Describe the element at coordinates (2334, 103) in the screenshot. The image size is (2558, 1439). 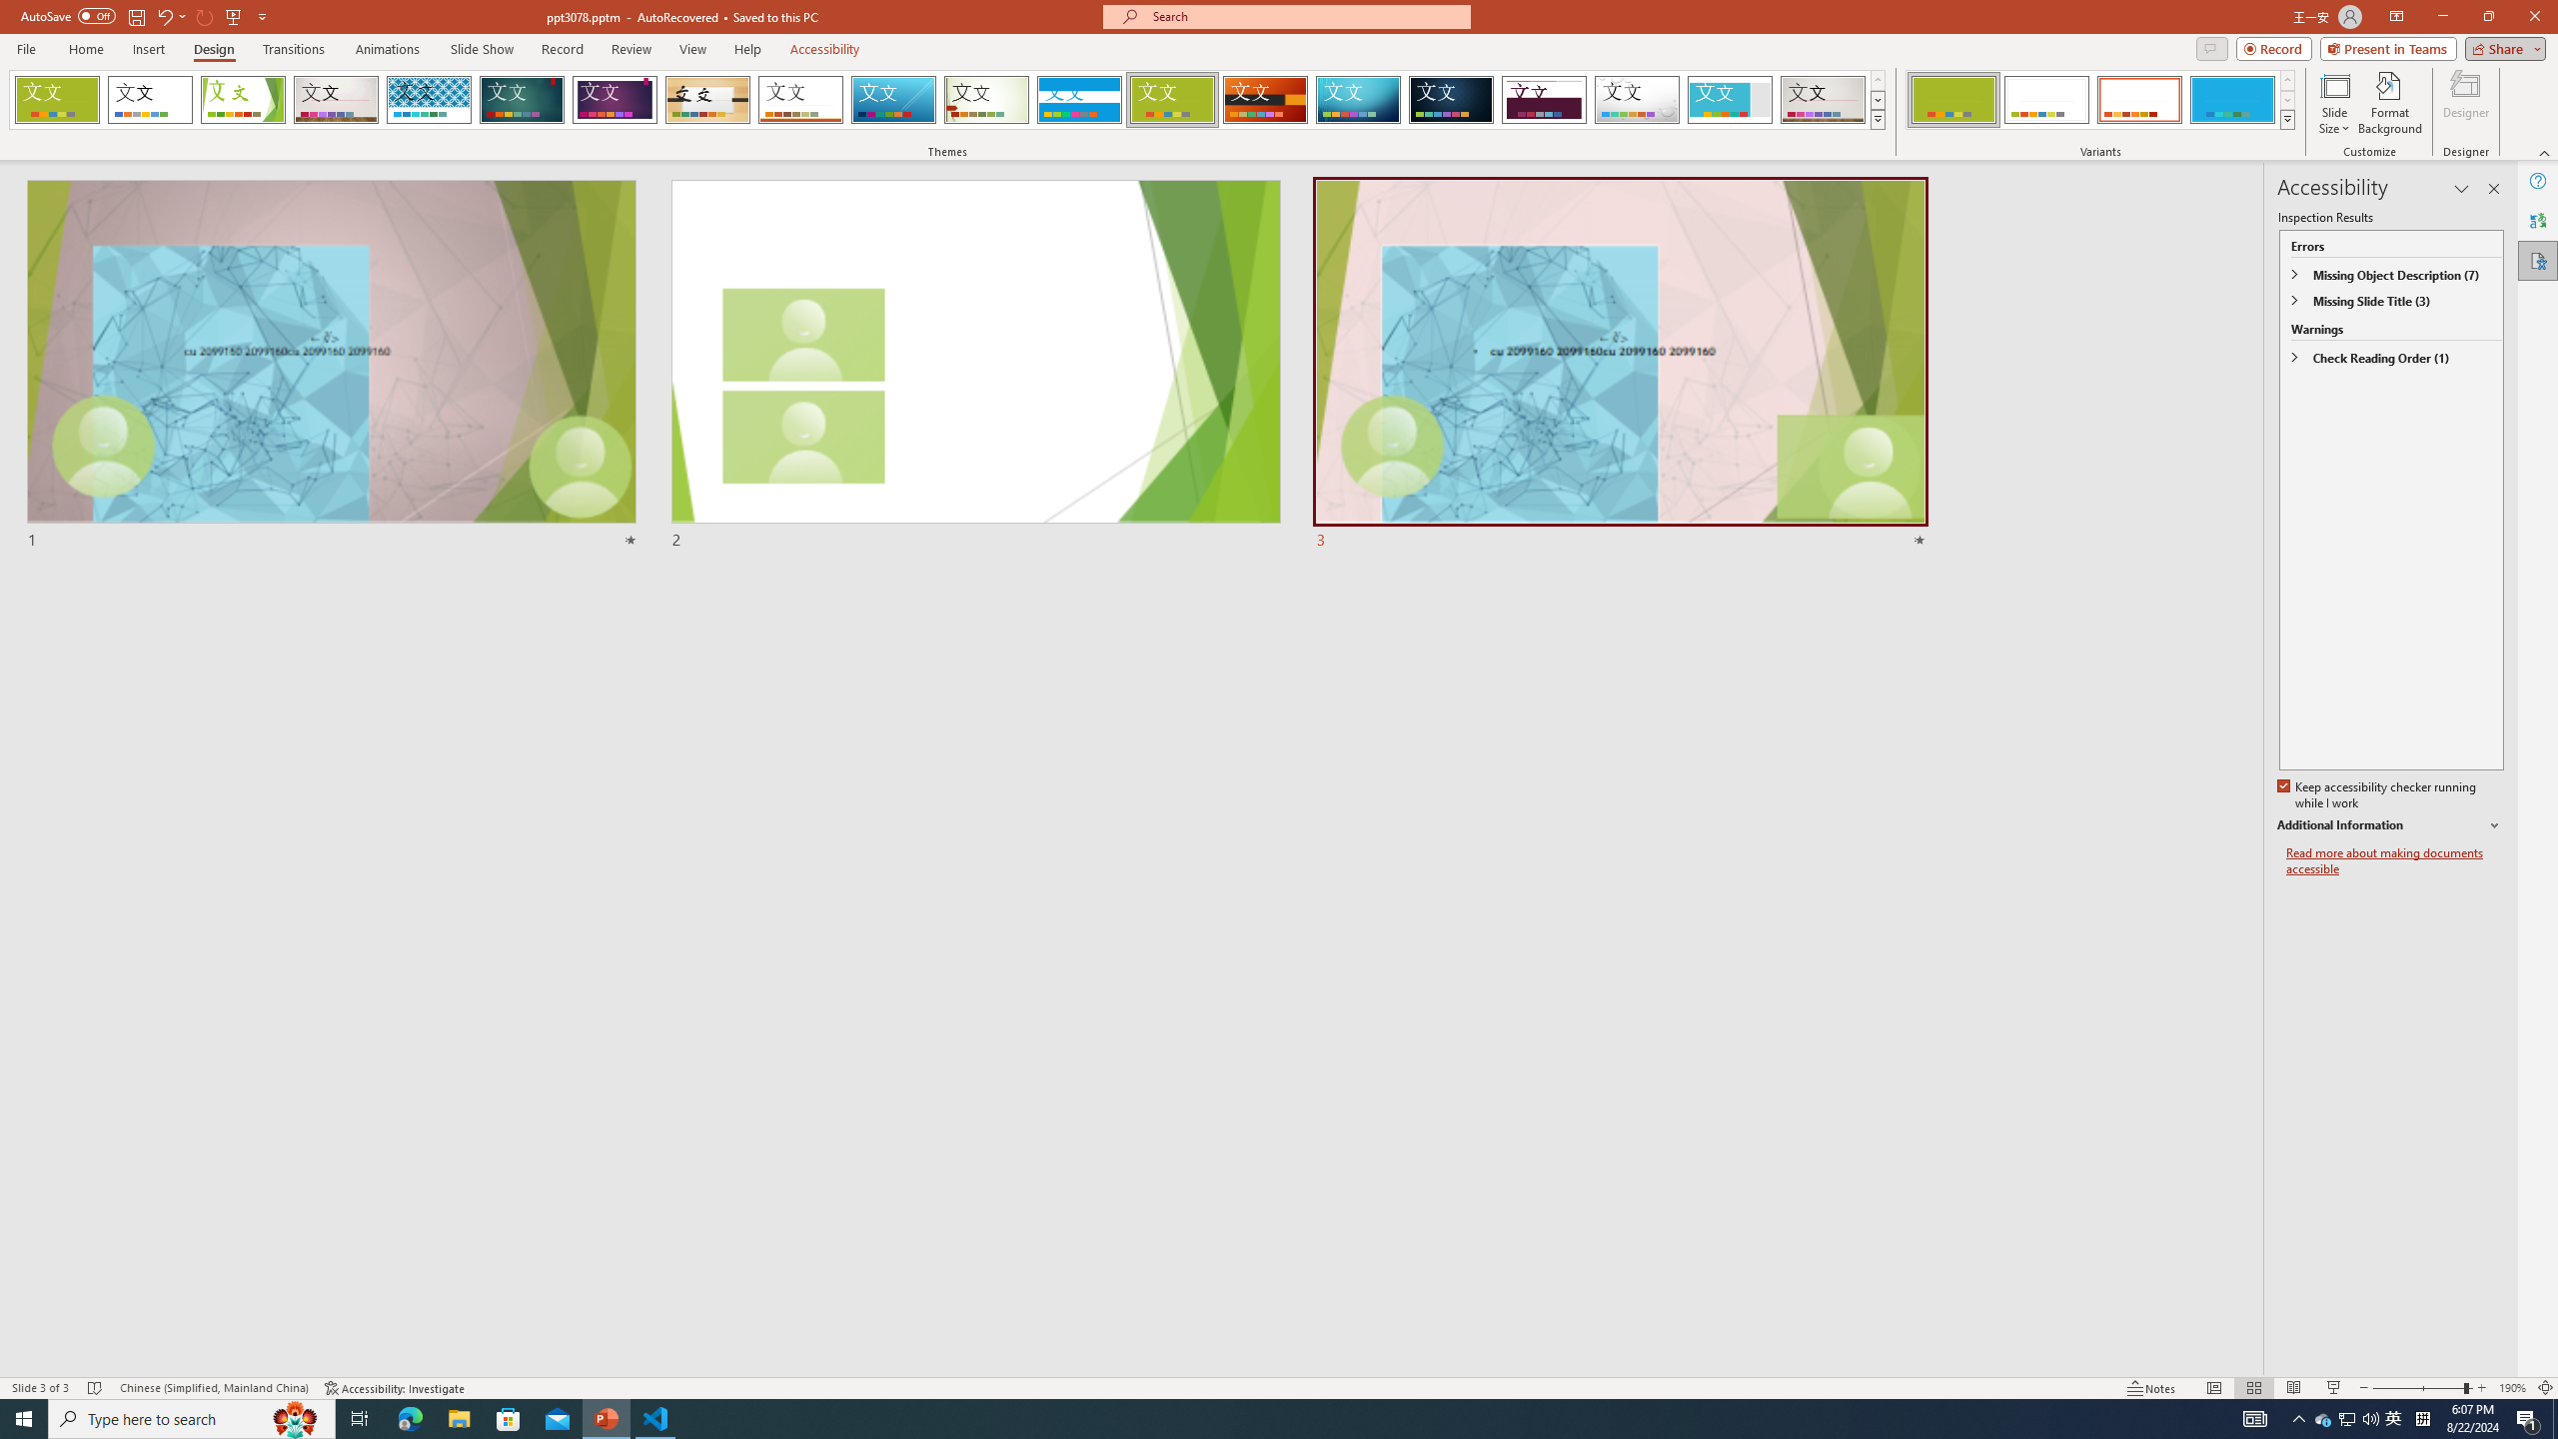
I see `Slide Size` at that location.